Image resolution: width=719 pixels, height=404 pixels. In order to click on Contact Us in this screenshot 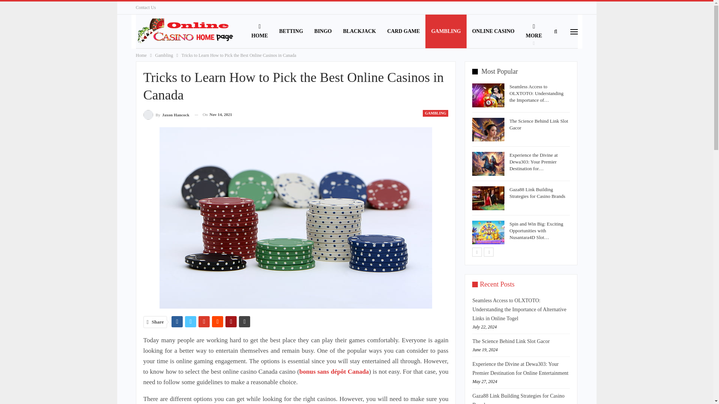, I will do `click(146, 7)`.